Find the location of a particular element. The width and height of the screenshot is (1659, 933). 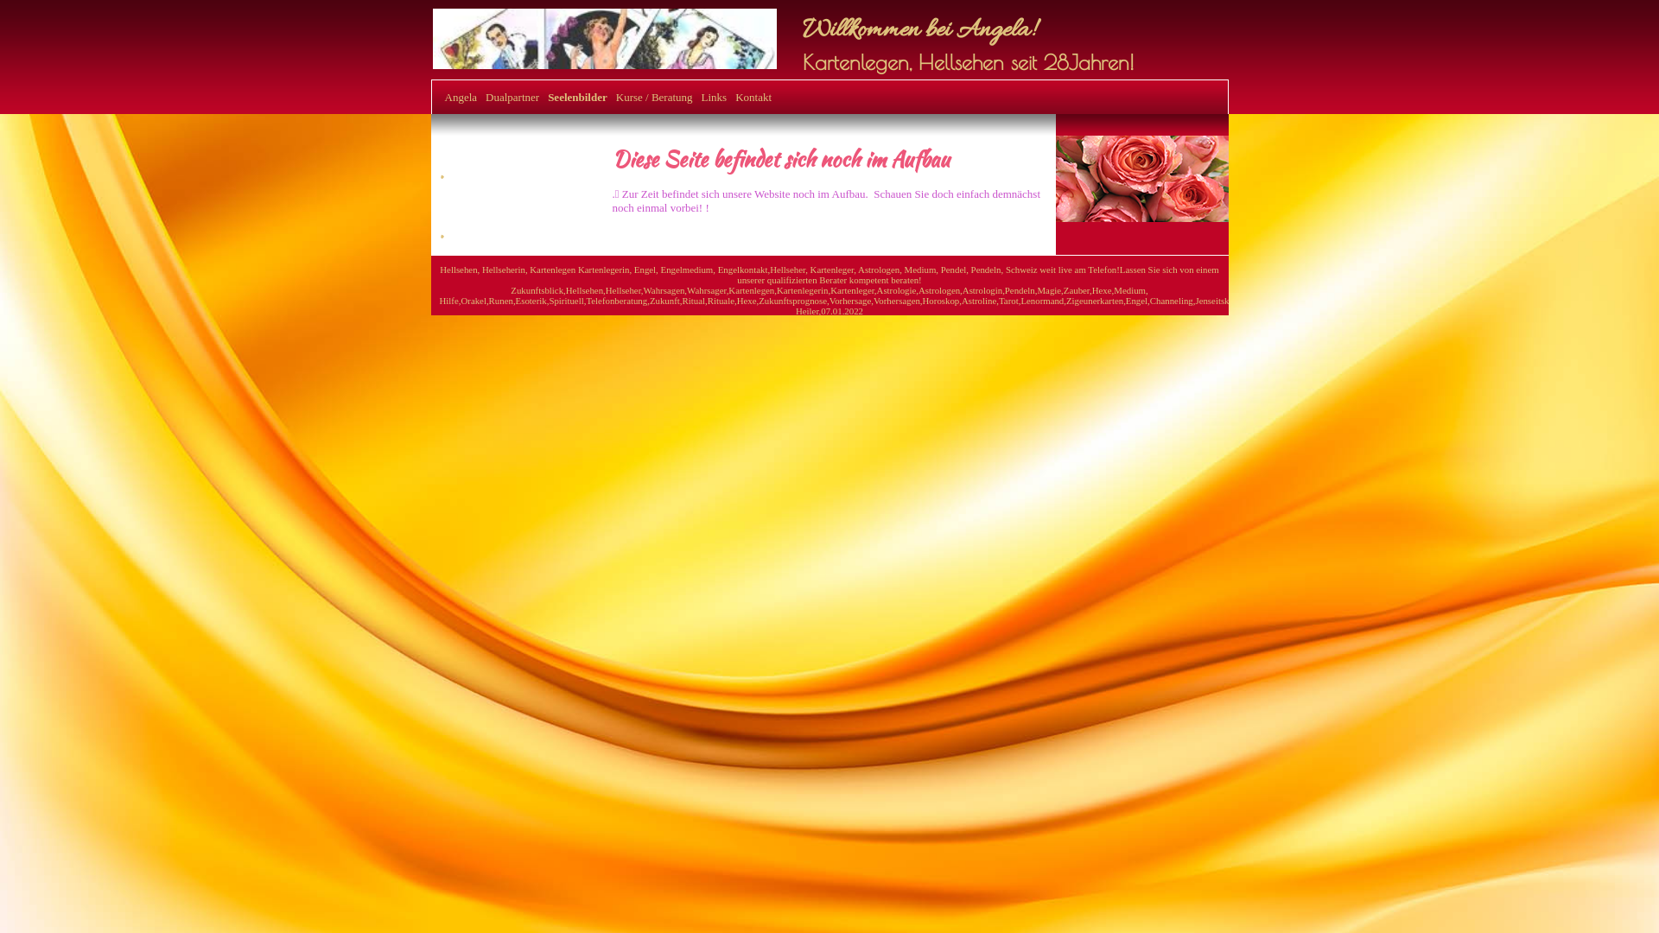

Kurse / Beratung is located at coordinates (655, 98).